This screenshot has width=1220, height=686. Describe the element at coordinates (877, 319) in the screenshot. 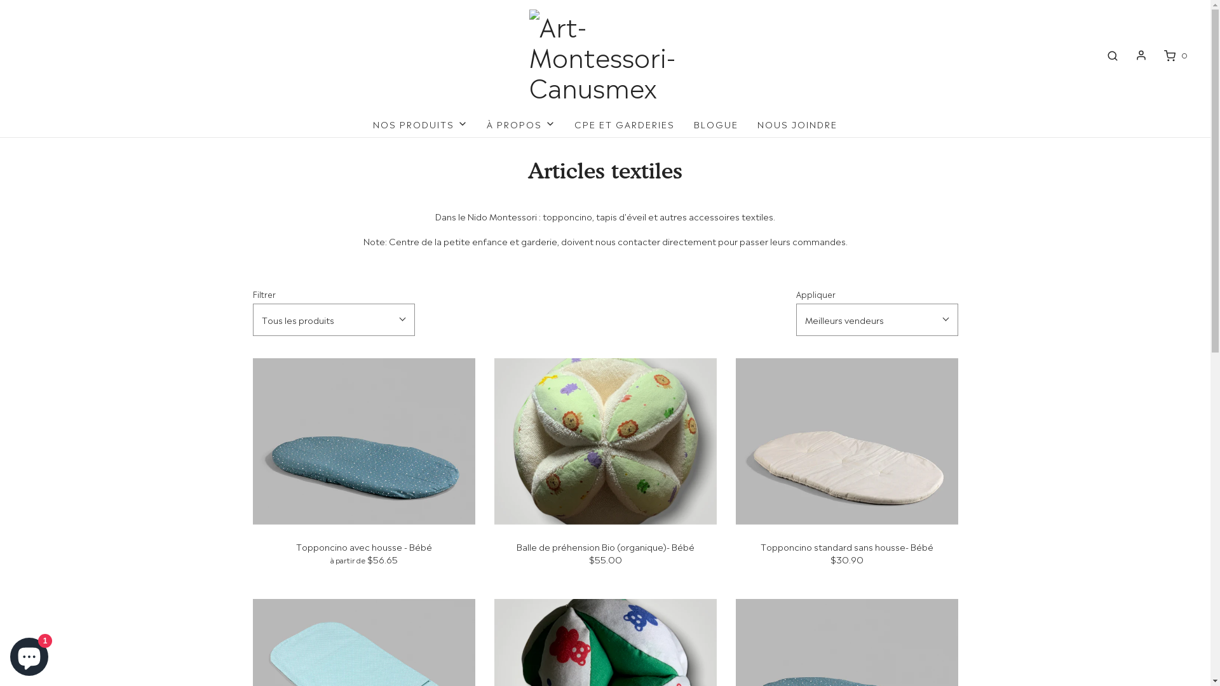

I see `Meilleurs vendeurs` at that location.